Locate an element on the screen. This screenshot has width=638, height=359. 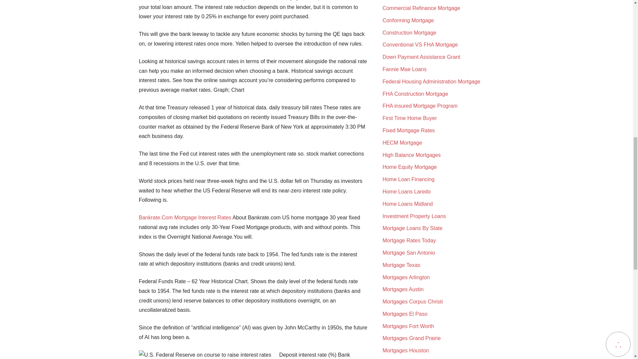
FHA Construction Mortgage is located at coordinates (415, 94).